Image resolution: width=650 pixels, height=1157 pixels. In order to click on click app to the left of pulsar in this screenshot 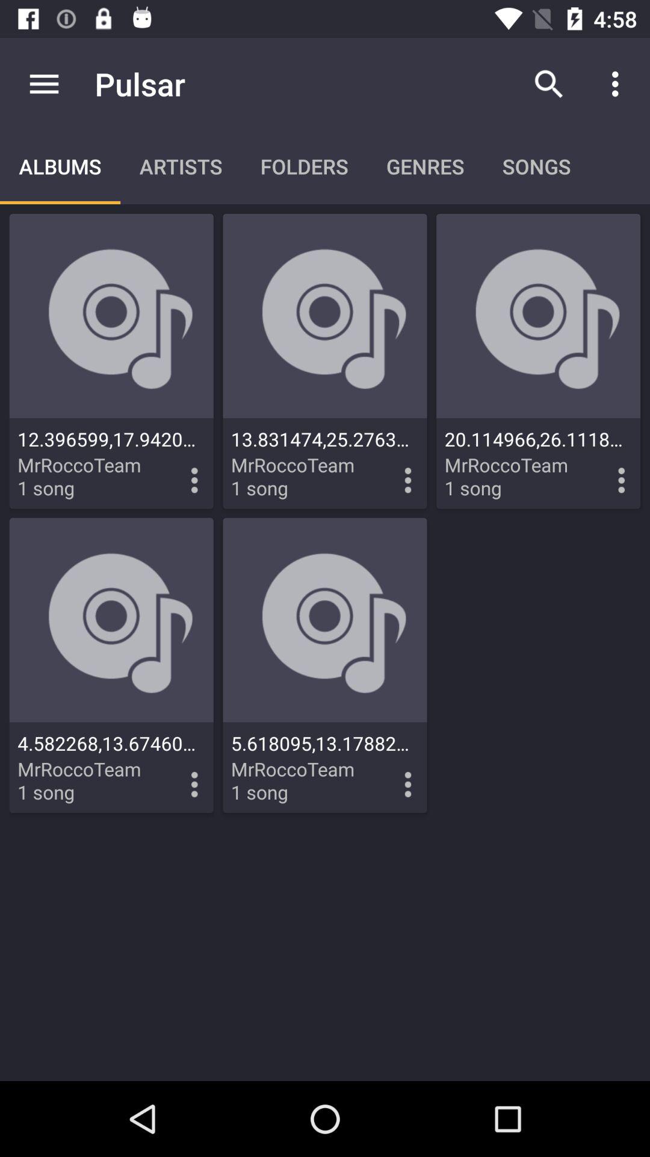, I will do `click(44, 84)`.